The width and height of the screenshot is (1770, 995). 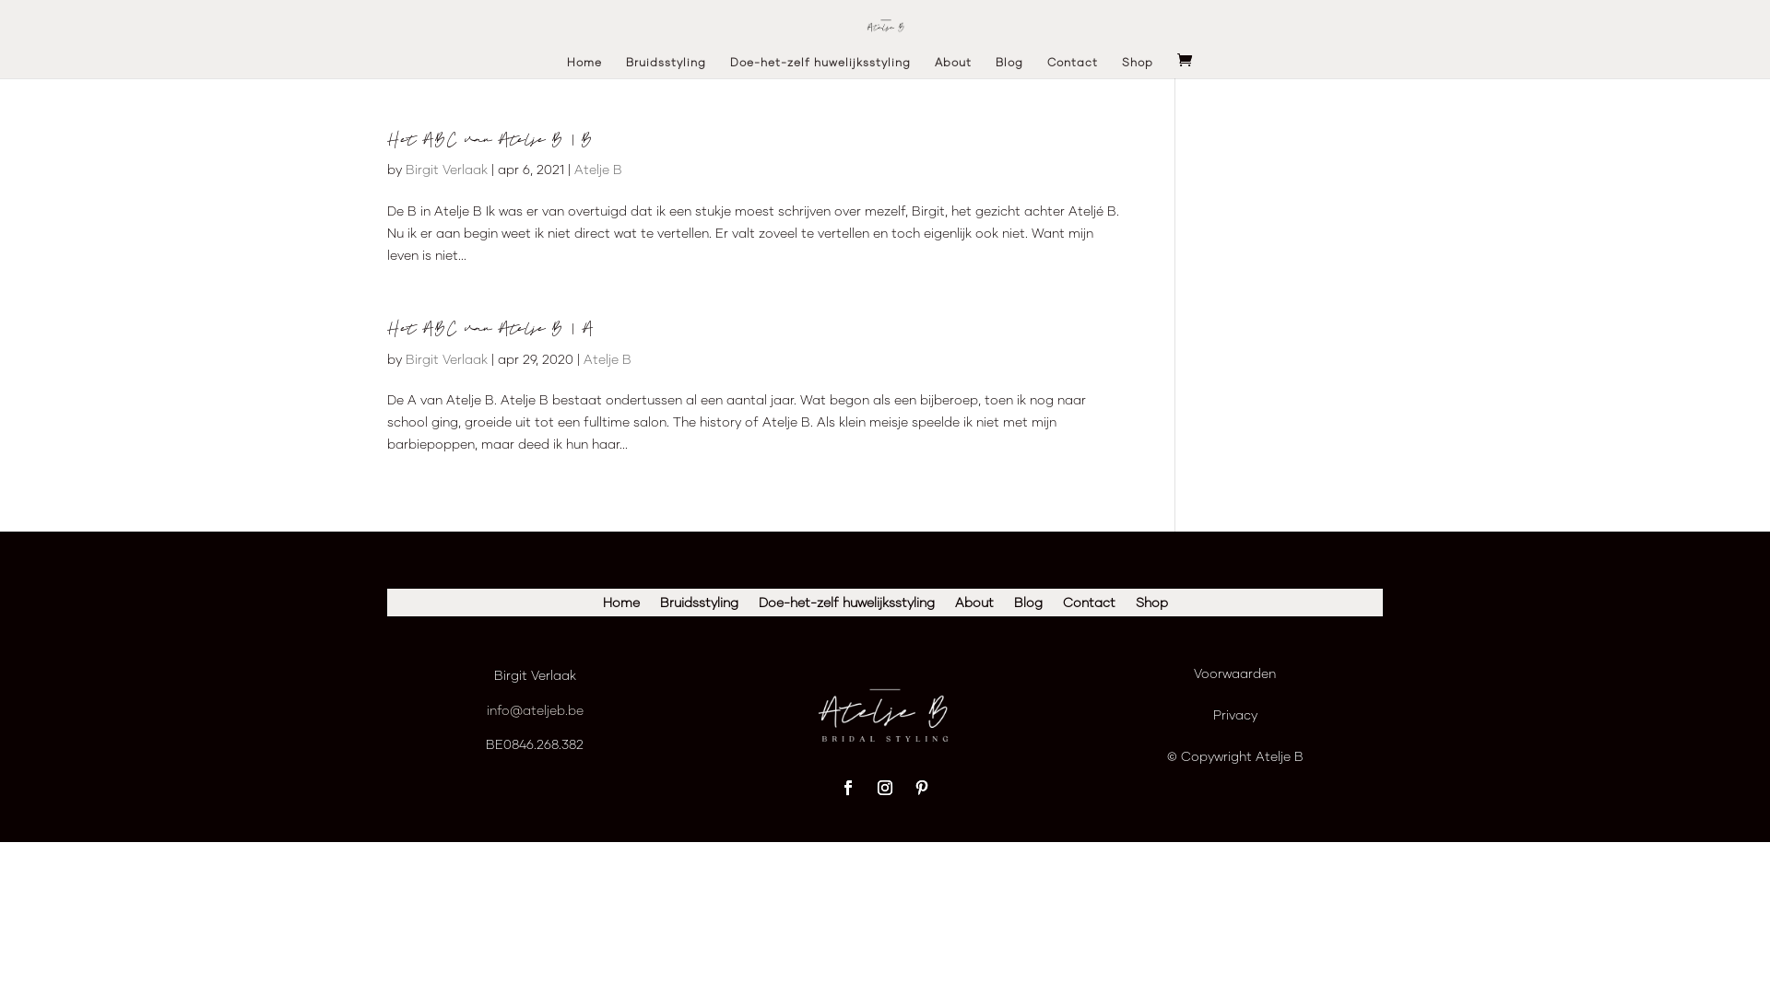 I want to click on Follow on Facebook, so click(x=848, y=788).